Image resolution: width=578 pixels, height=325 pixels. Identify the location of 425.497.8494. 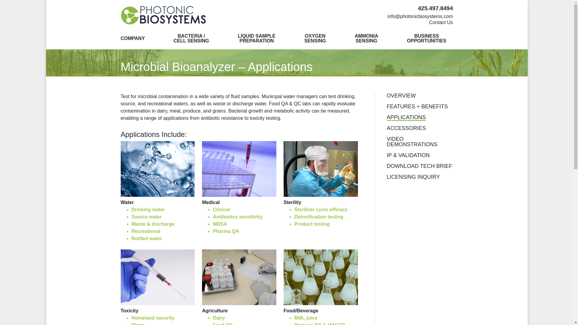
(413, 177).